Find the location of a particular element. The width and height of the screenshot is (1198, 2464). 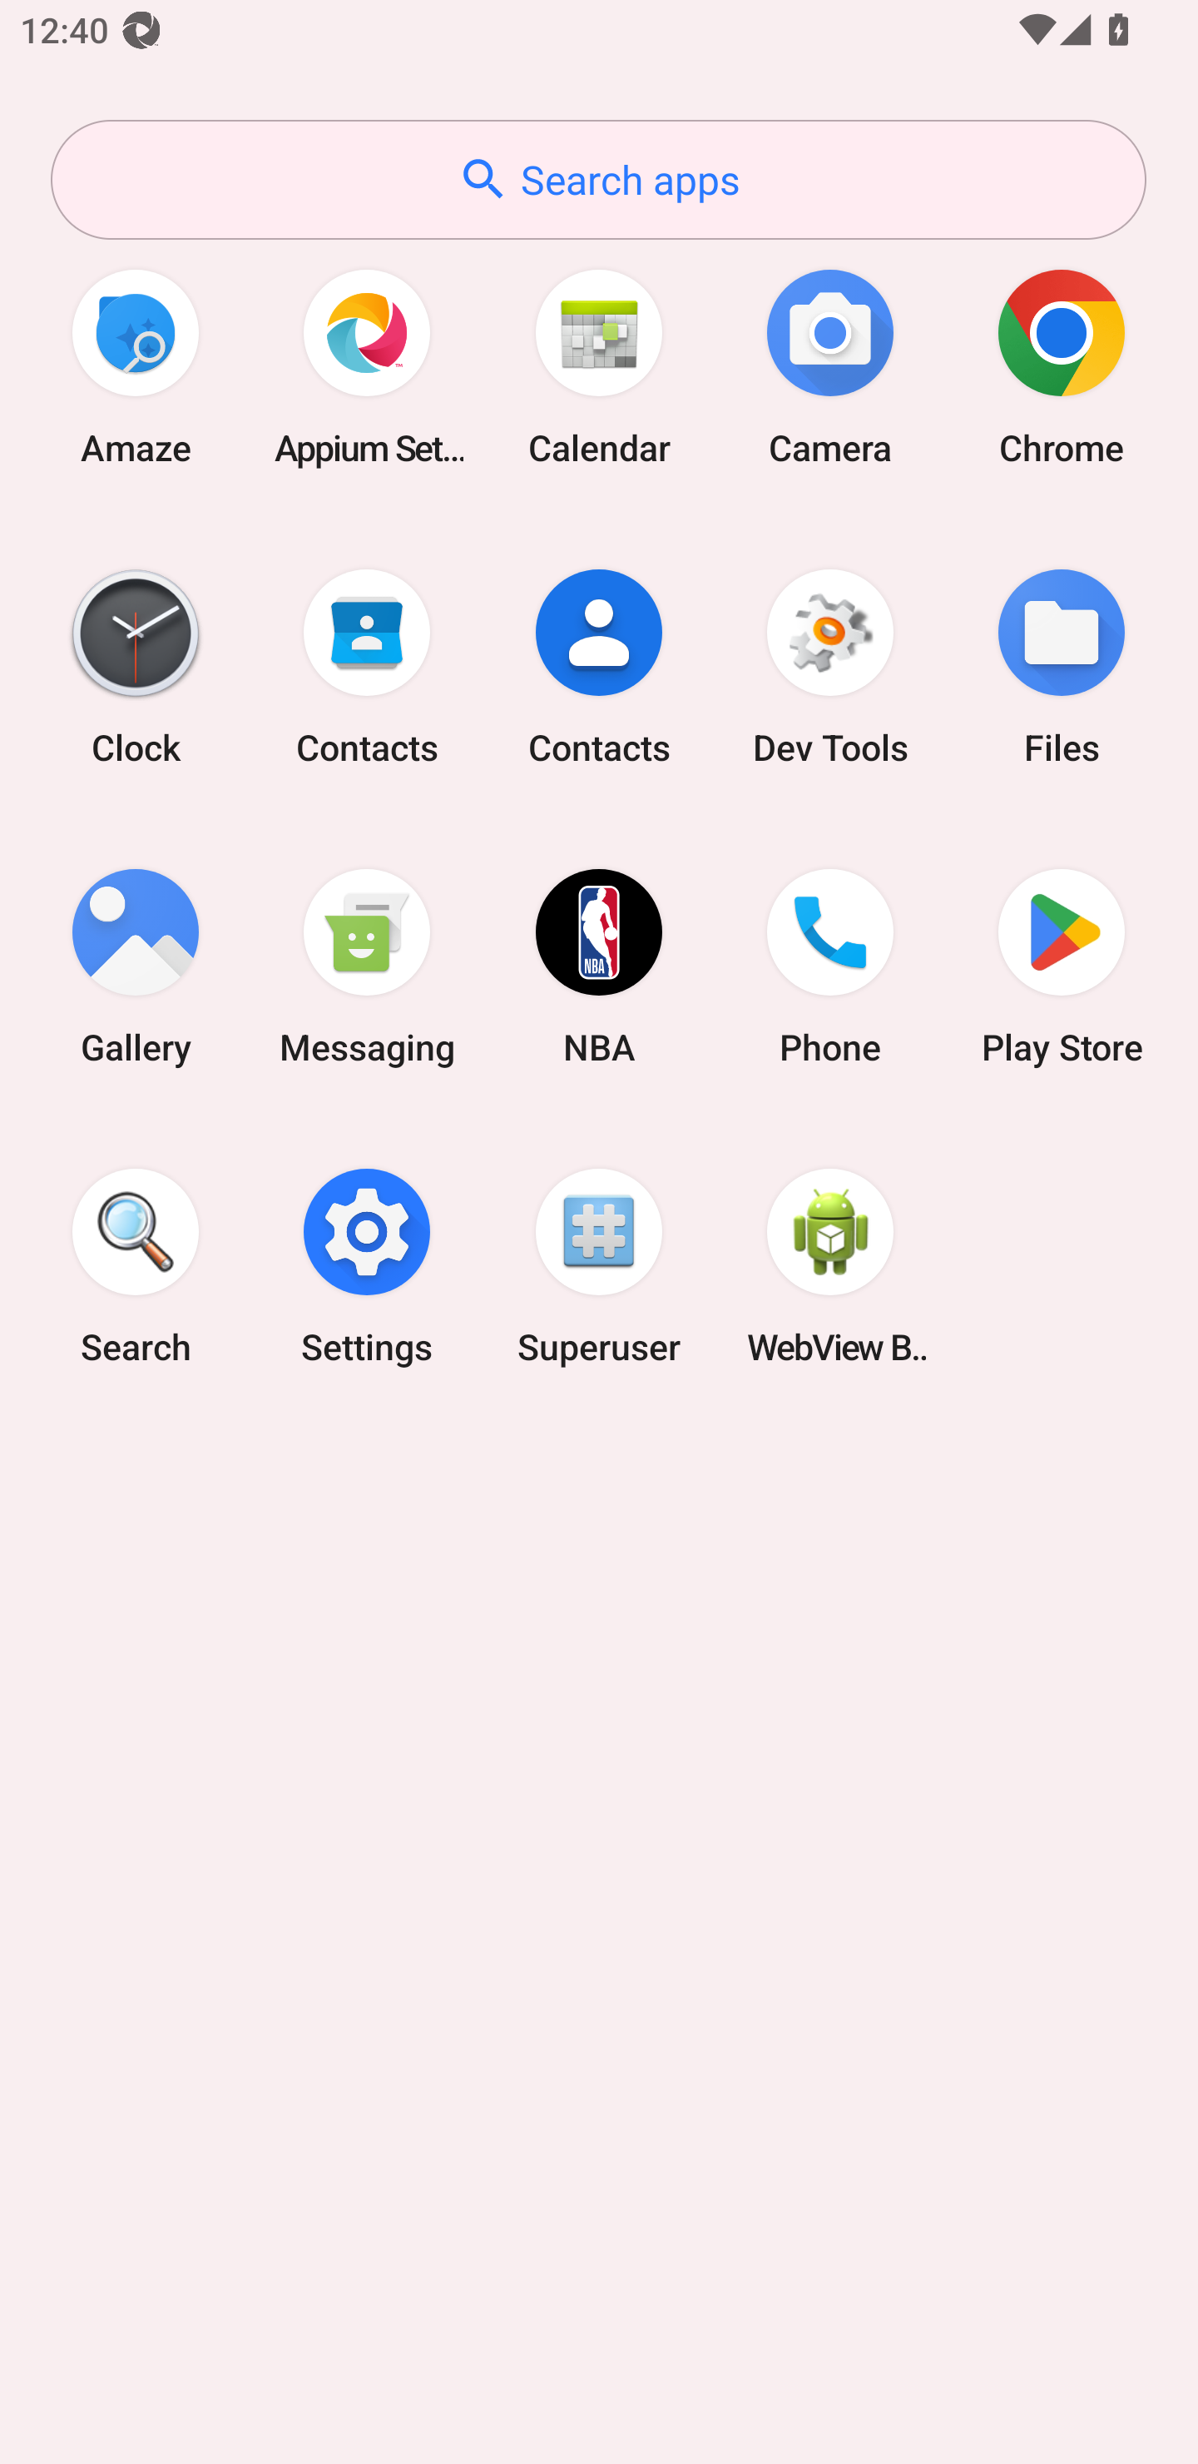

Camera is located at coordinates (830, 366).